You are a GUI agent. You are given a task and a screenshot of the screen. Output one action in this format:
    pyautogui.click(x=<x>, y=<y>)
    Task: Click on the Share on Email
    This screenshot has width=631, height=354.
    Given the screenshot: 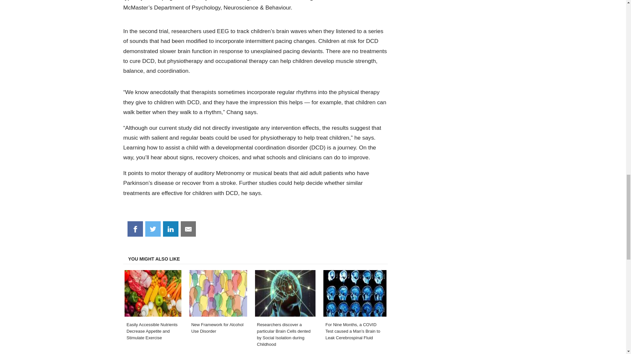 What is the action you would take?
    pyautogui.click(x=188, y=229)
    